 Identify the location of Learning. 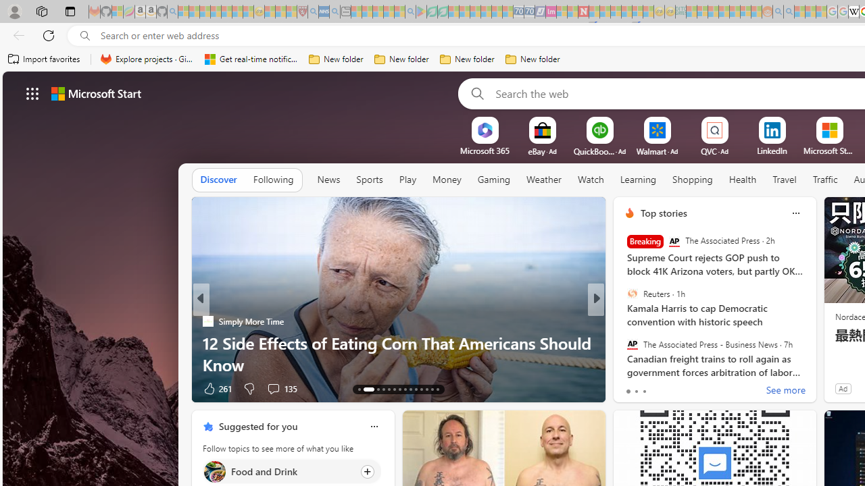
(638, 180).